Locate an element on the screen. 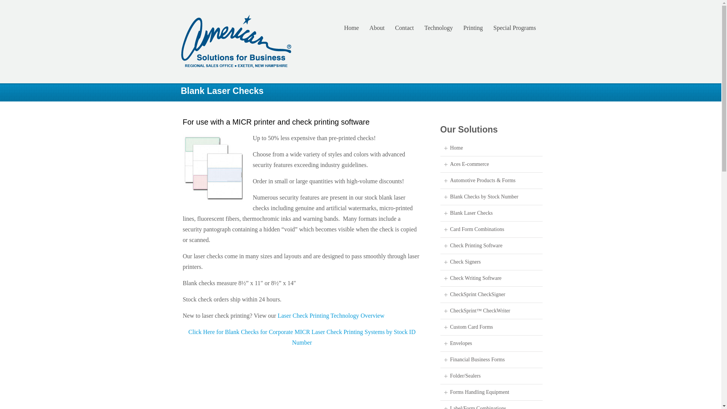  Printing is located at coordinates (473, 28).